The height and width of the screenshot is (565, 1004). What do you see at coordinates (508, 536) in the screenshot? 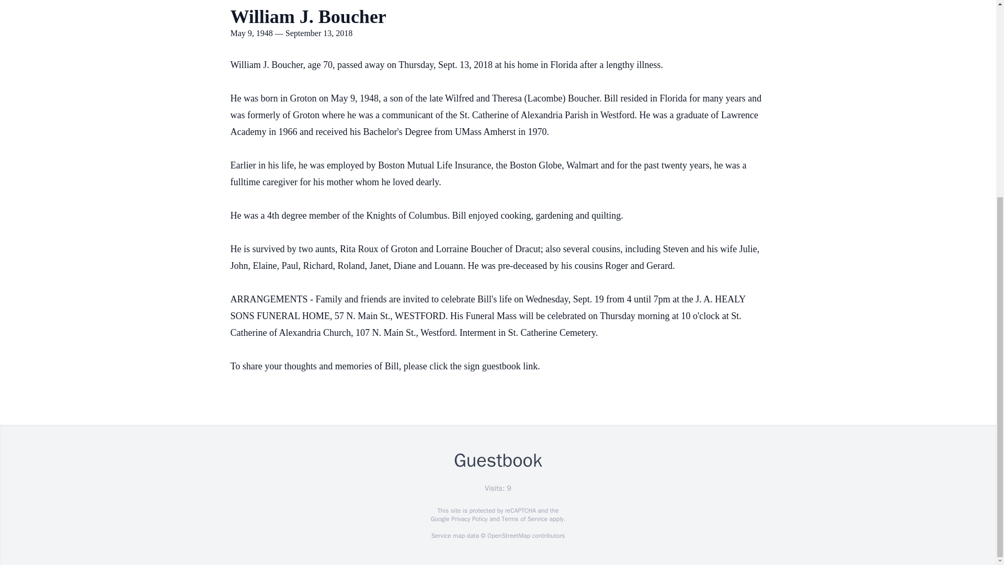
I see `OpenStreetMap` at bounding box center [508, 536].